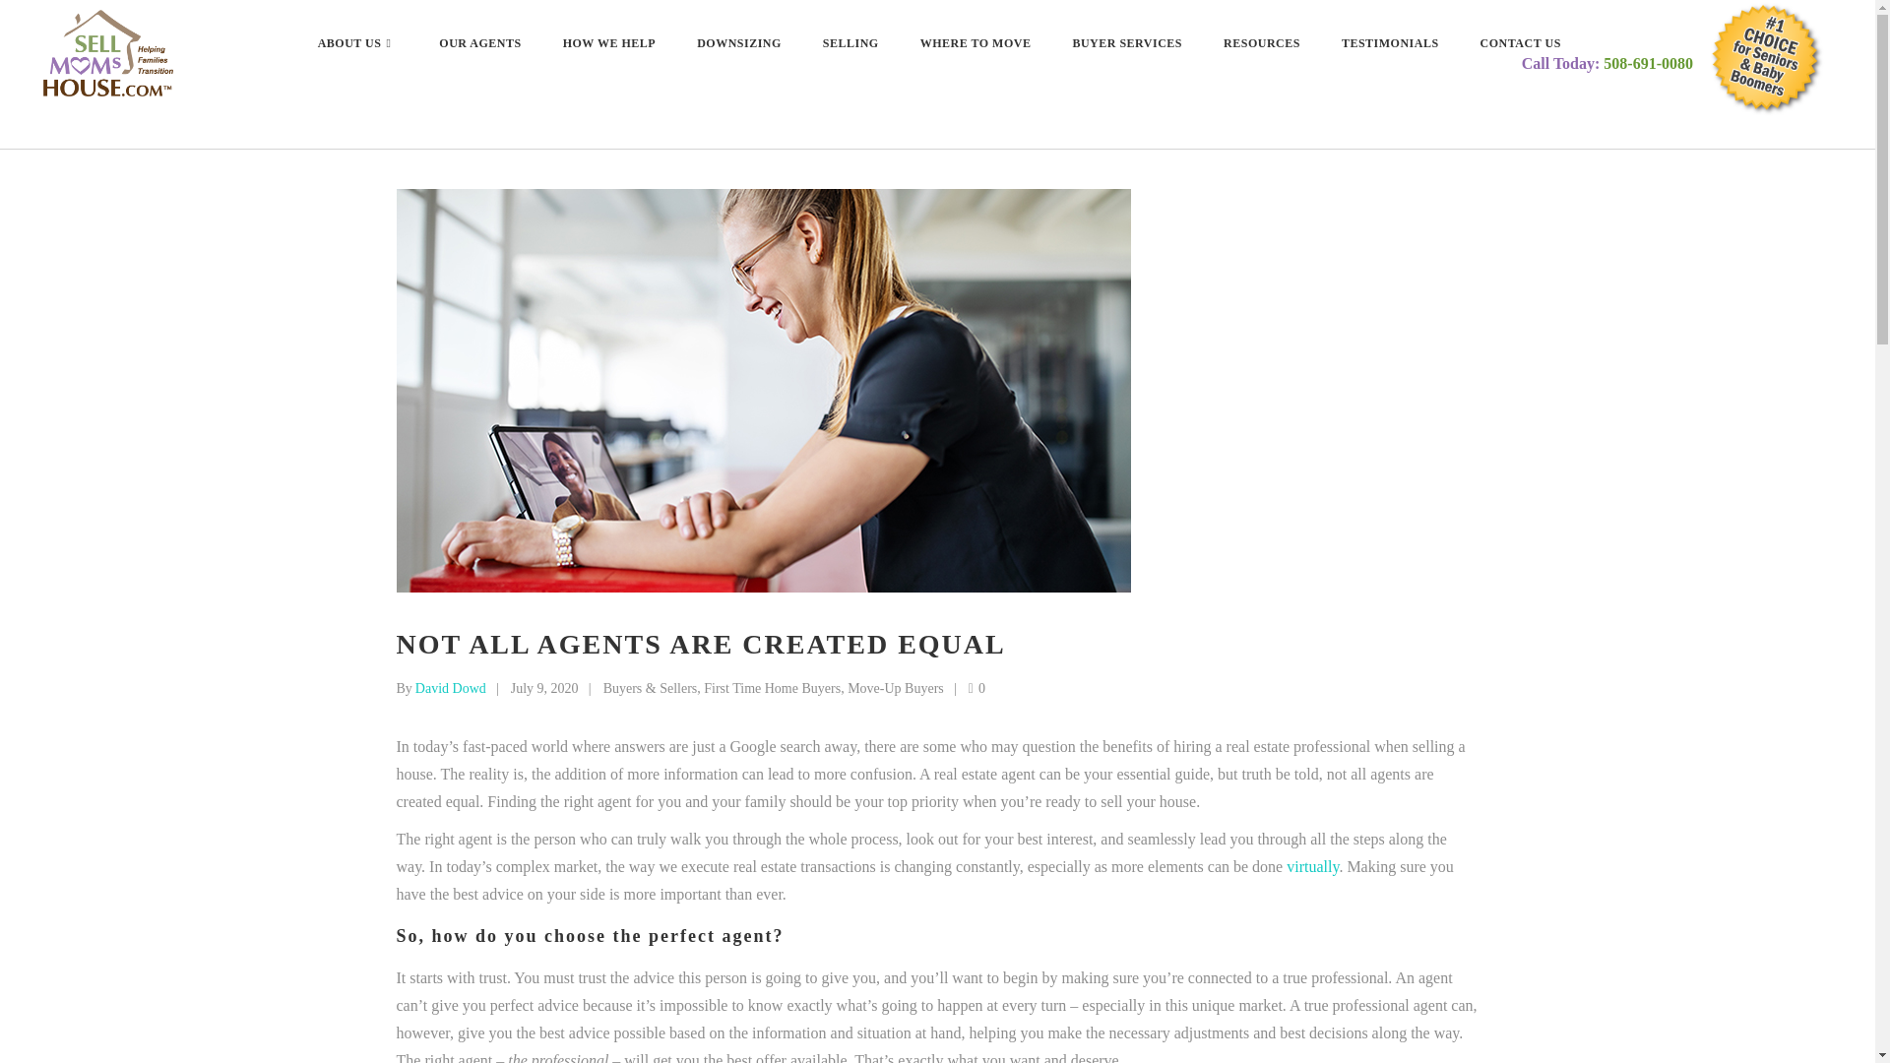 Image resolution: width=1890 pixels, height=1063 pixels. What do you see at coordinates (976, 689) in the screenshot?
I see `Like this` at bounding box center [976, 689].